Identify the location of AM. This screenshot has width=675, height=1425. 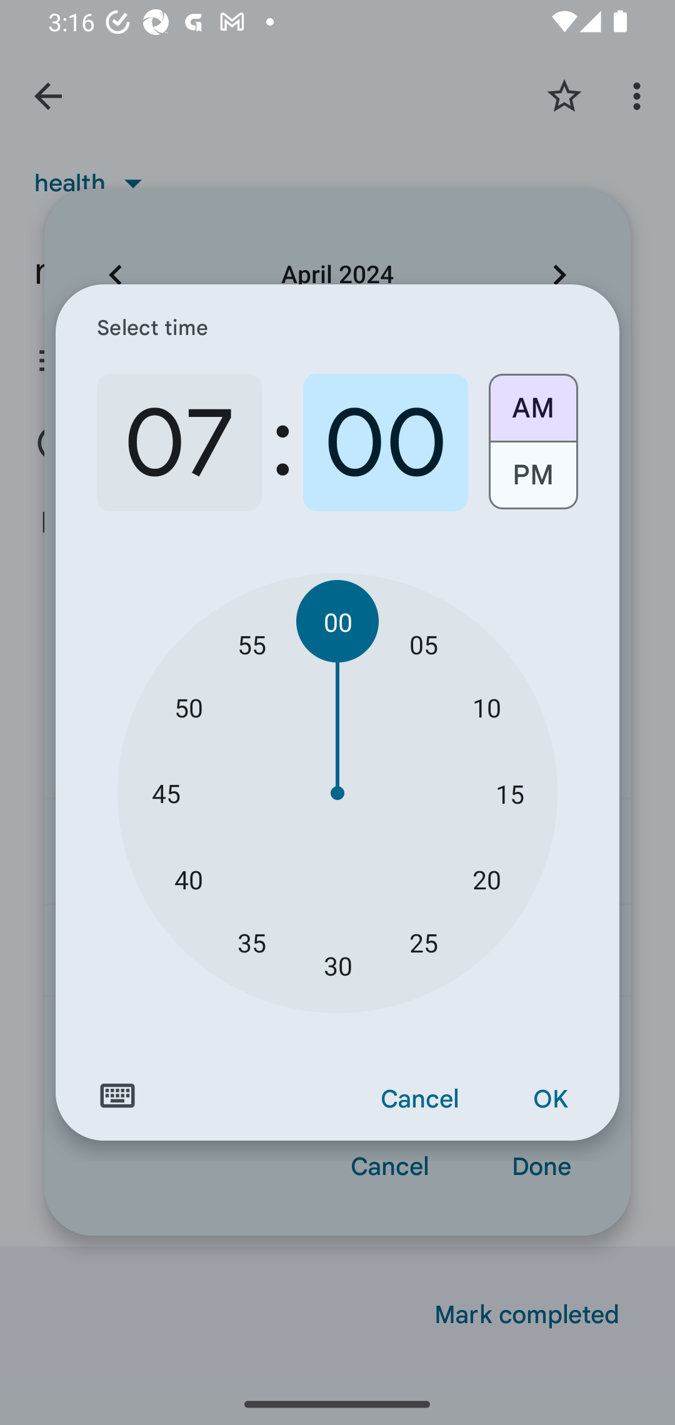
(532, 401).